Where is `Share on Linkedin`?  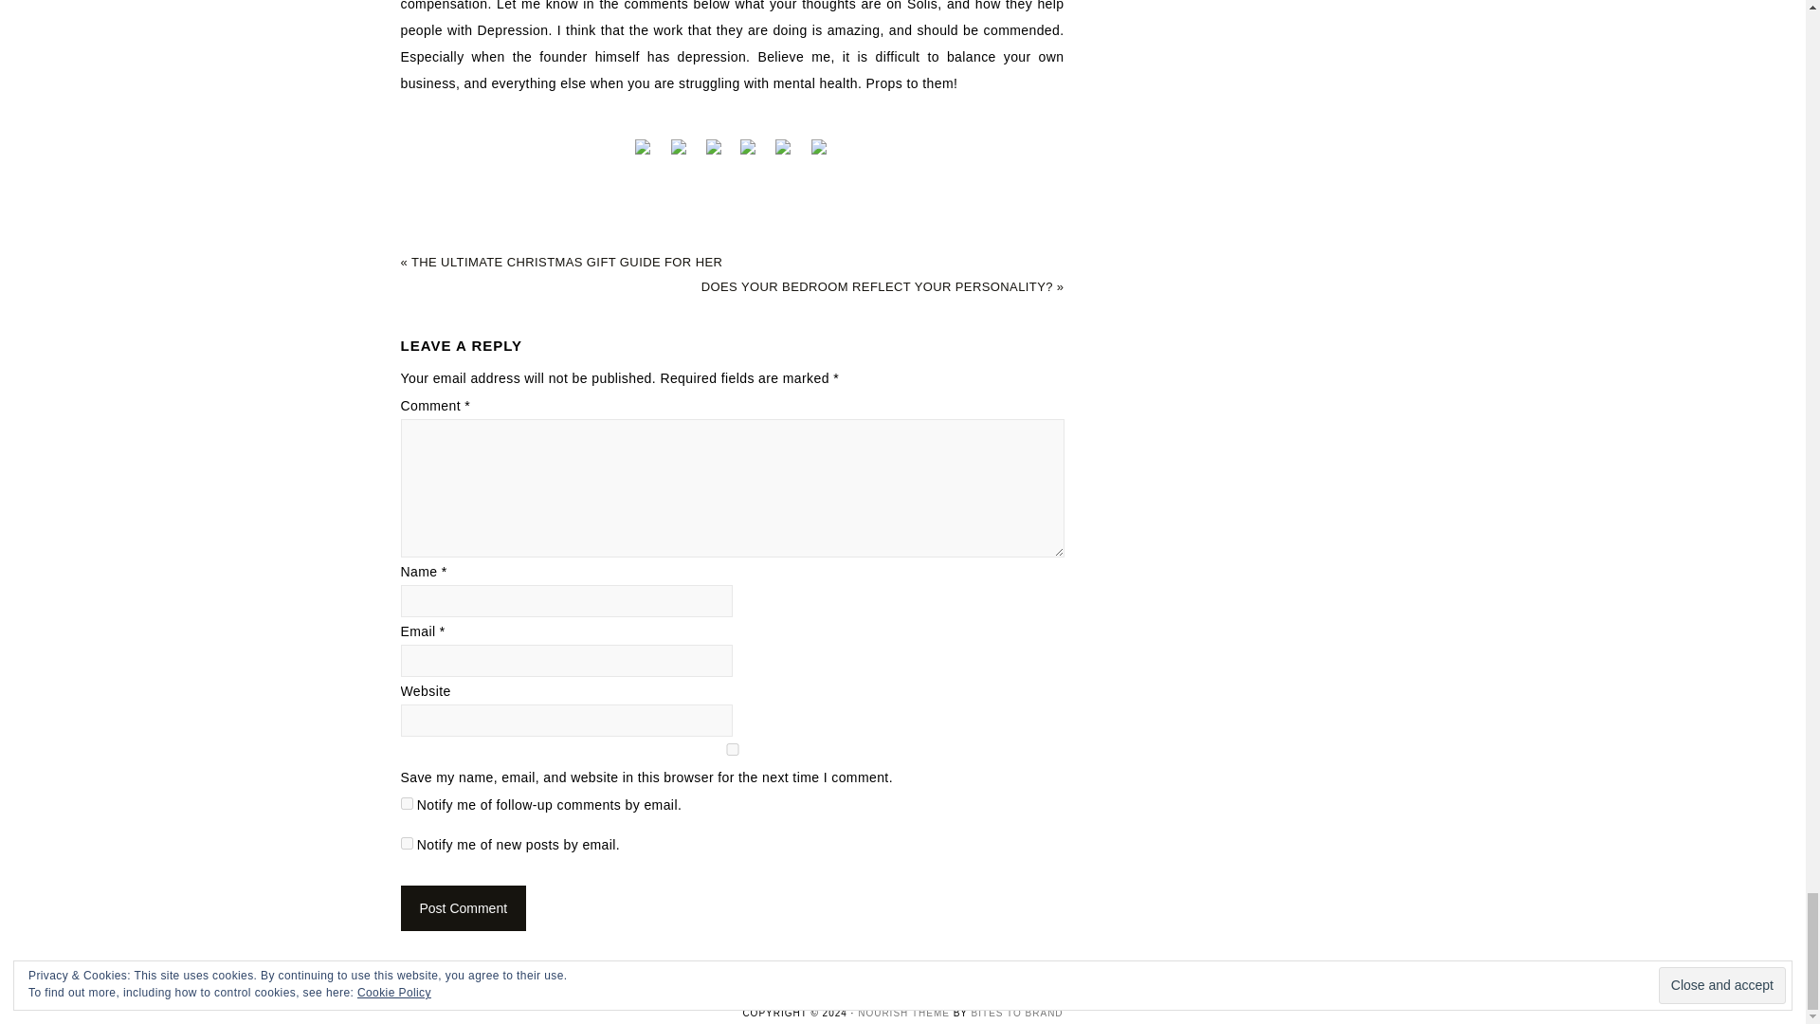
Share on Linkedin is located at coordinates (784, 146).